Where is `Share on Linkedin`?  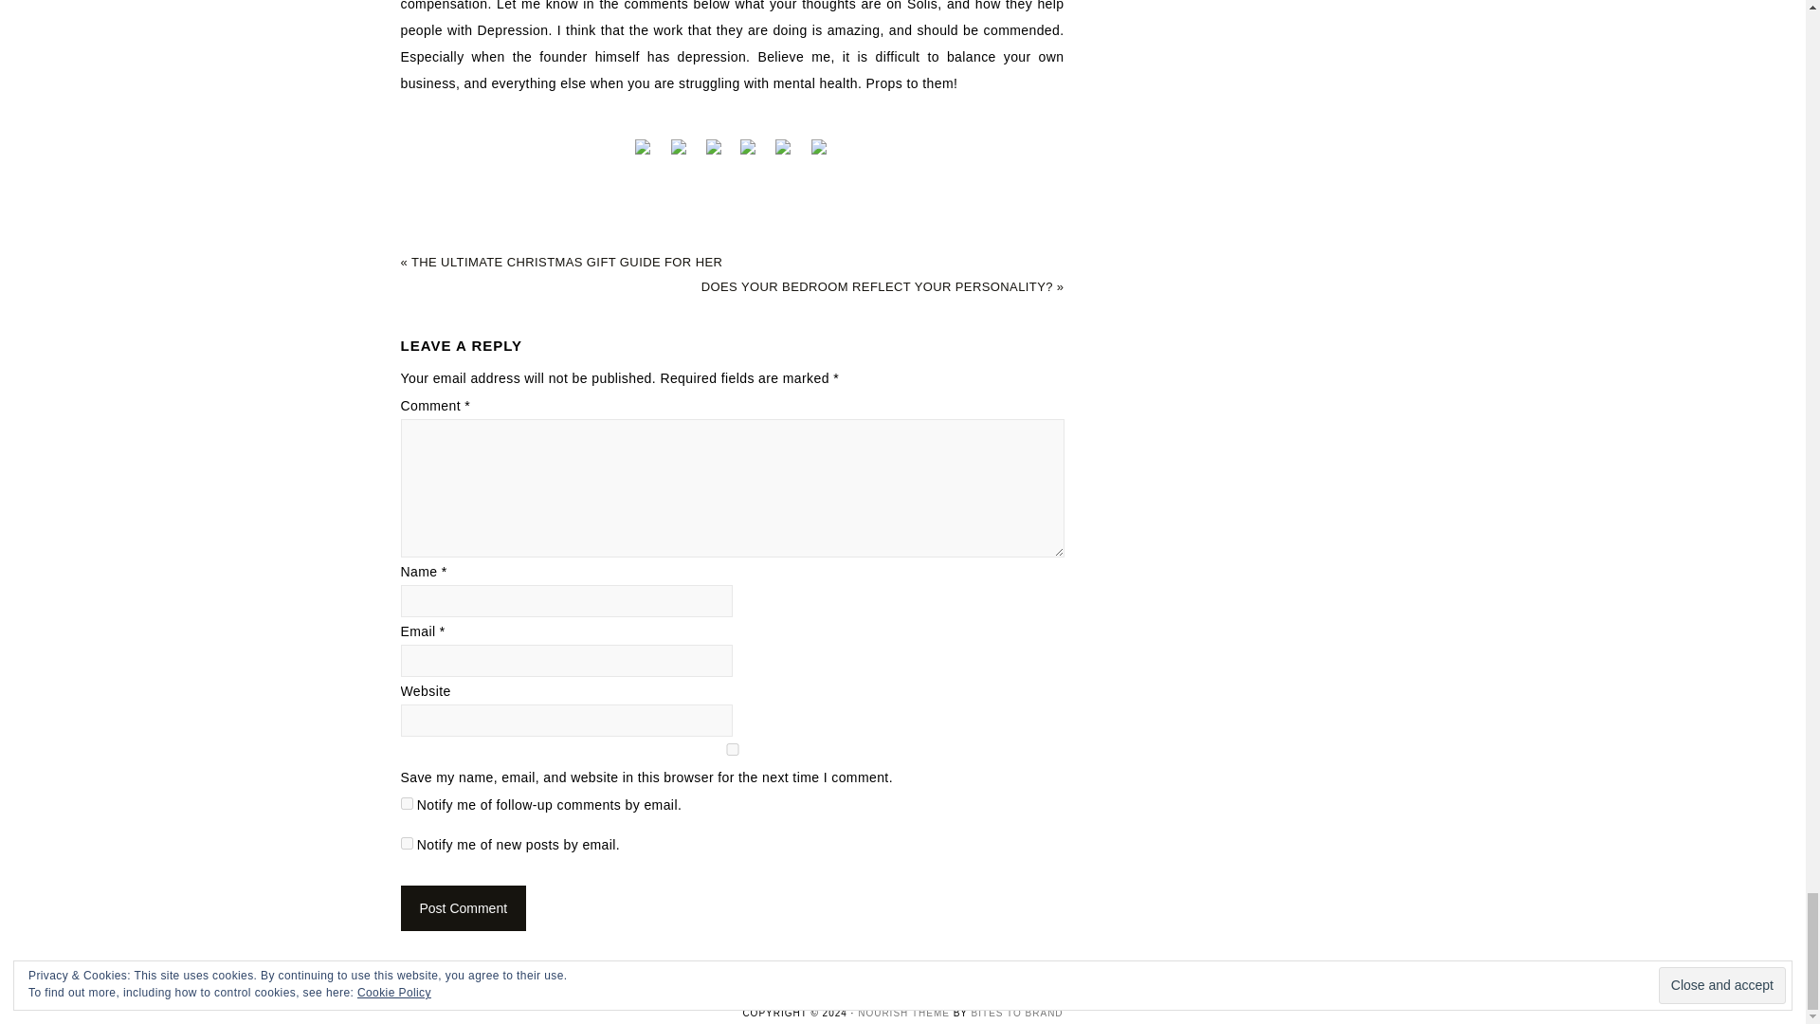
Share on Linkedin is located at coordinates (784, 146).